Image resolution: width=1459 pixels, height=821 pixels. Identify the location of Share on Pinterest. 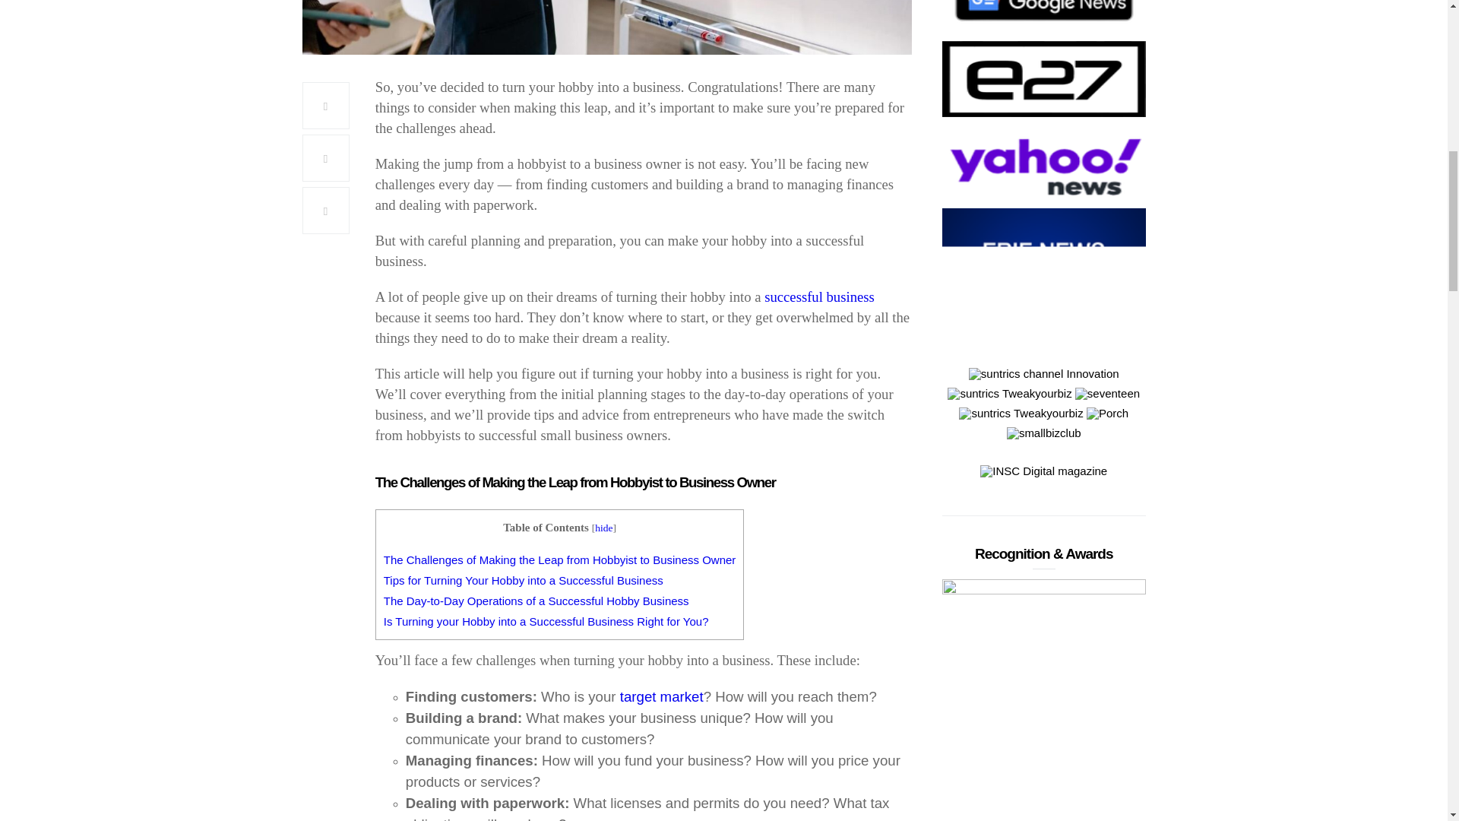
(325, 210).